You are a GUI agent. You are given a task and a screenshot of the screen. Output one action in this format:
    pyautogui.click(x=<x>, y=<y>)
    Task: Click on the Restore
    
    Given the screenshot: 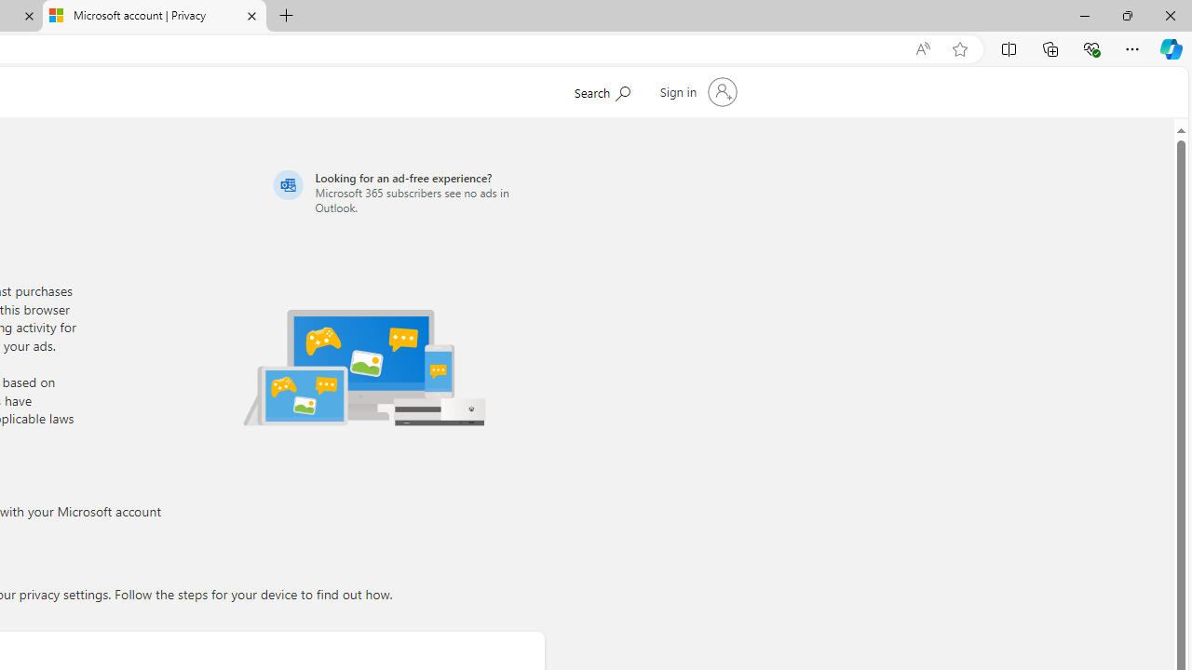 What is the action you would take?
    pyautogui.click(x=1127, y=15)
    